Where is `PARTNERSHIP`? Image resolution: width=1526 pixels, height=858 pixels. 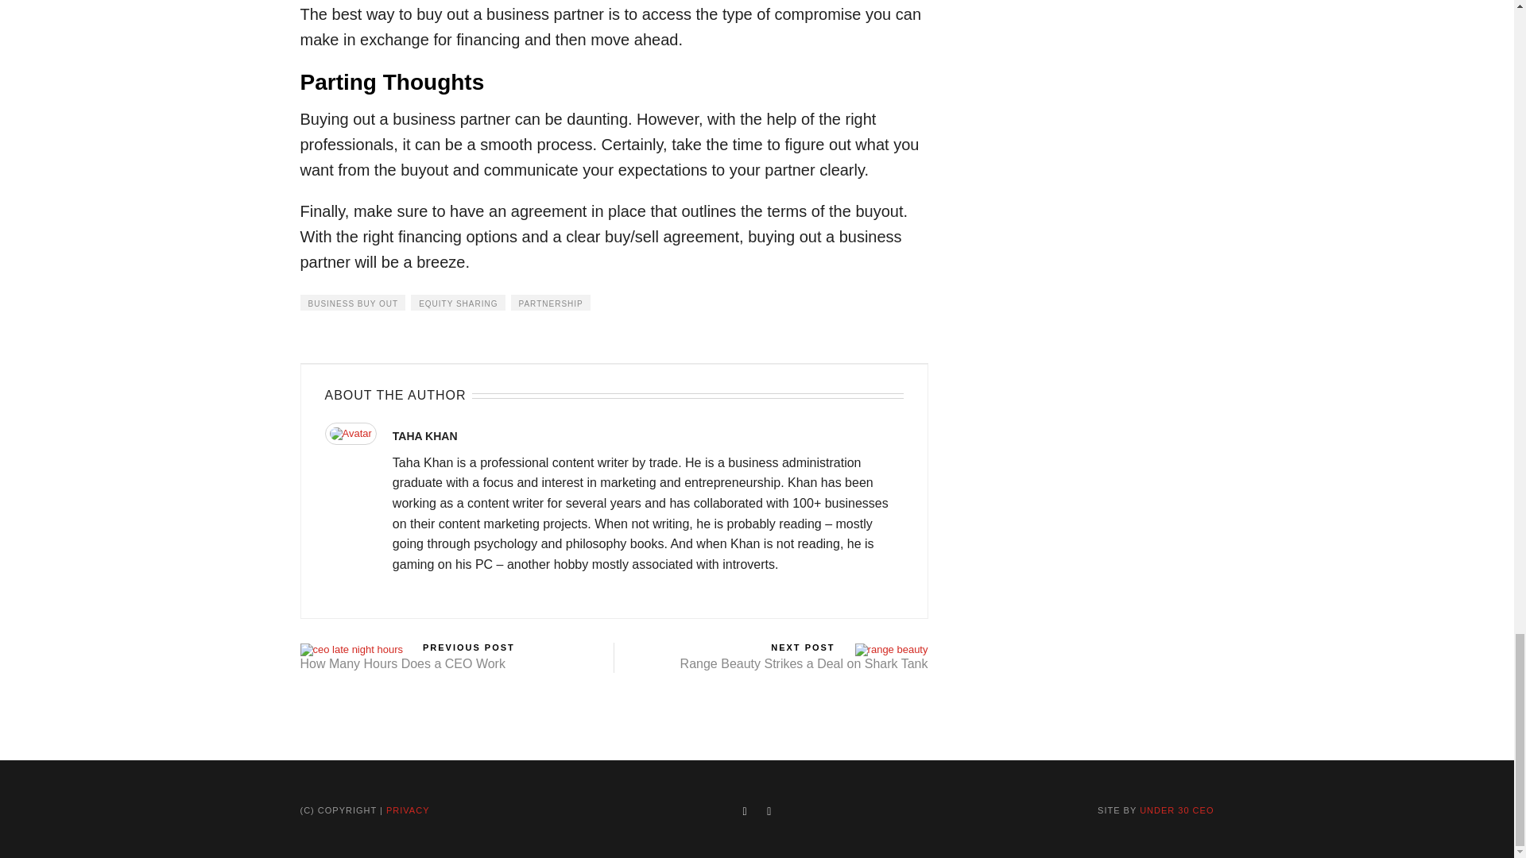 PARTNERSHIP is located at coordinates (551, 302).